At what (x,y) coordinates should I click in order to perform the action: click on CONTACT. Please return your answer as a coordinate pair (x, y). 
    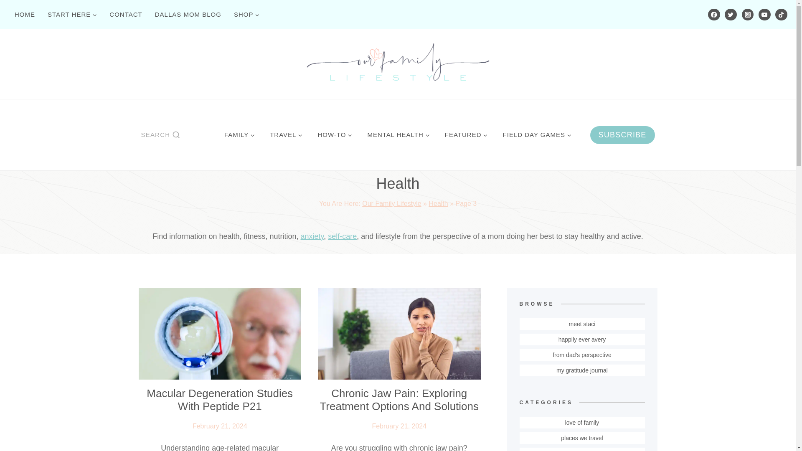
    Looking at the image, I should click on (126, 14).